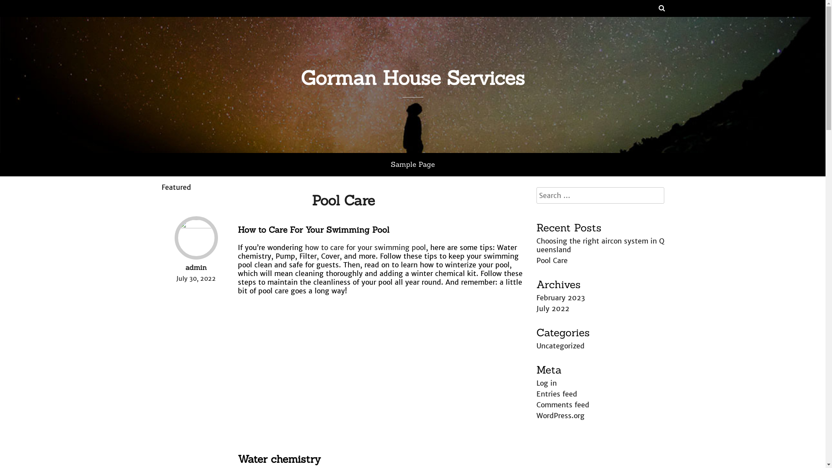 This screenshot has width=832, height=468. Describe the element at coordinates (413, 165) in the screenshot. I see `Sample Page` at that location.